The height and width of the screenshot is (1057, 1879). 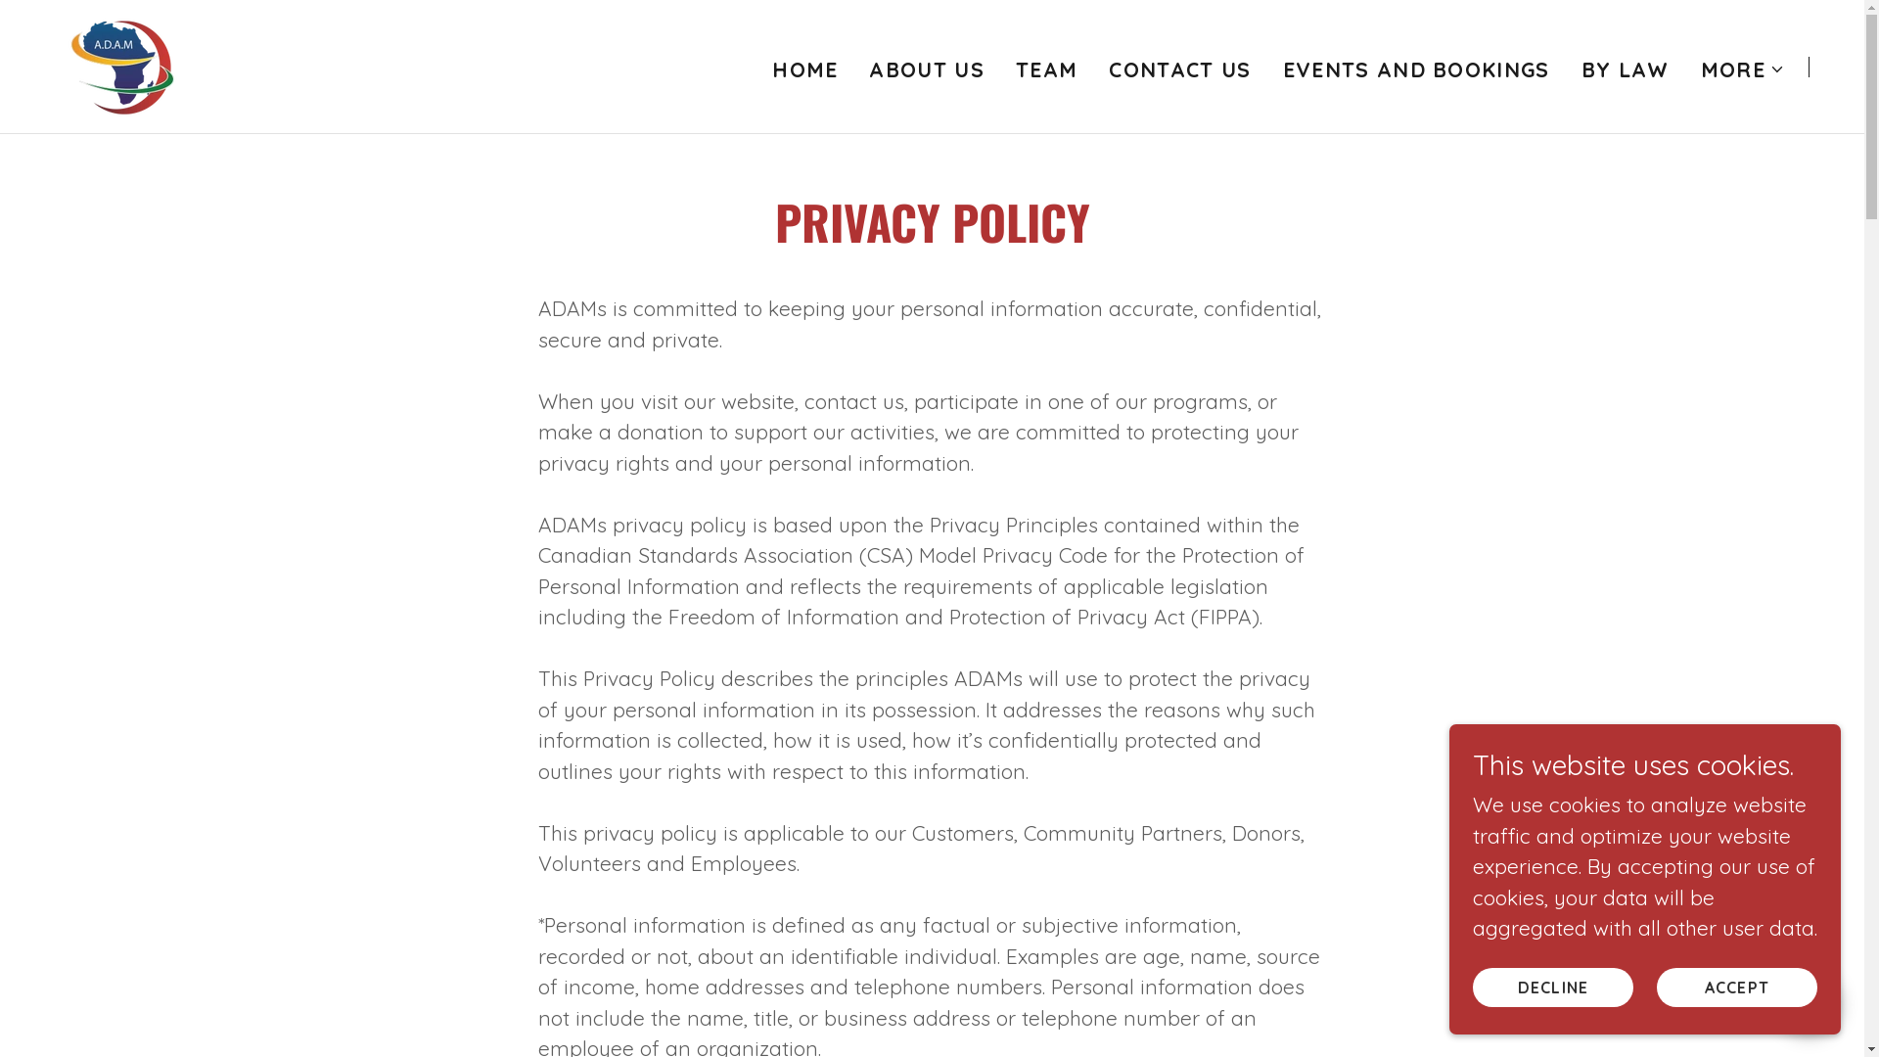 I want to click on BY LAW, so click(x=1626, y=69).